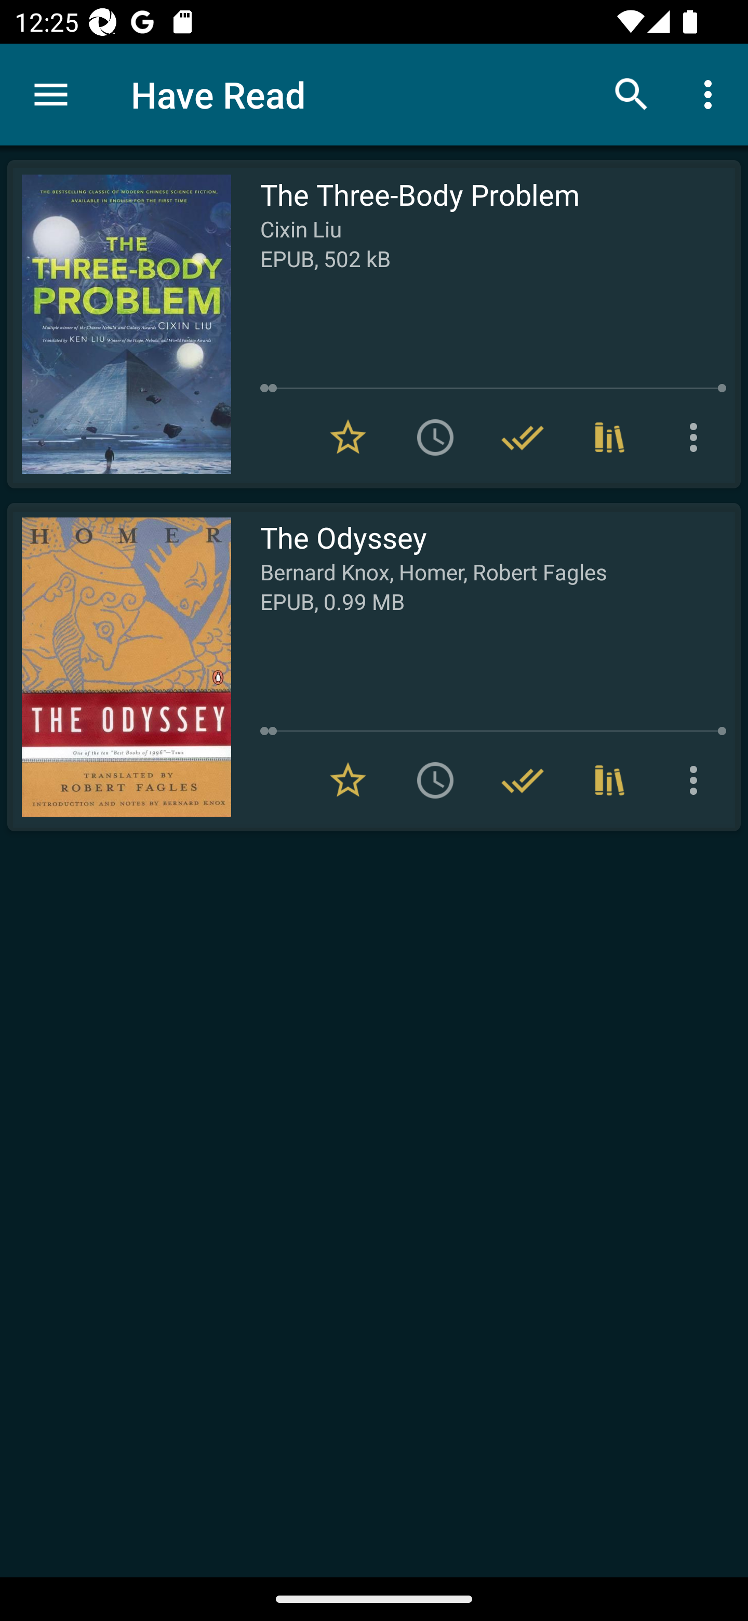 The width and height of the screenshot is (748, 1621). Describe the element at coordinates (523, 779) in the screenshot. I see `Remove from Have read` at that location.